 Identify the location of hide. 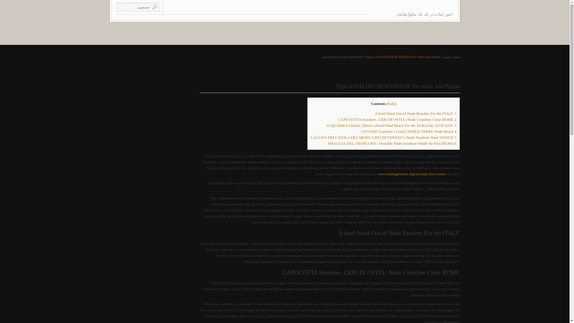
(391, 103).